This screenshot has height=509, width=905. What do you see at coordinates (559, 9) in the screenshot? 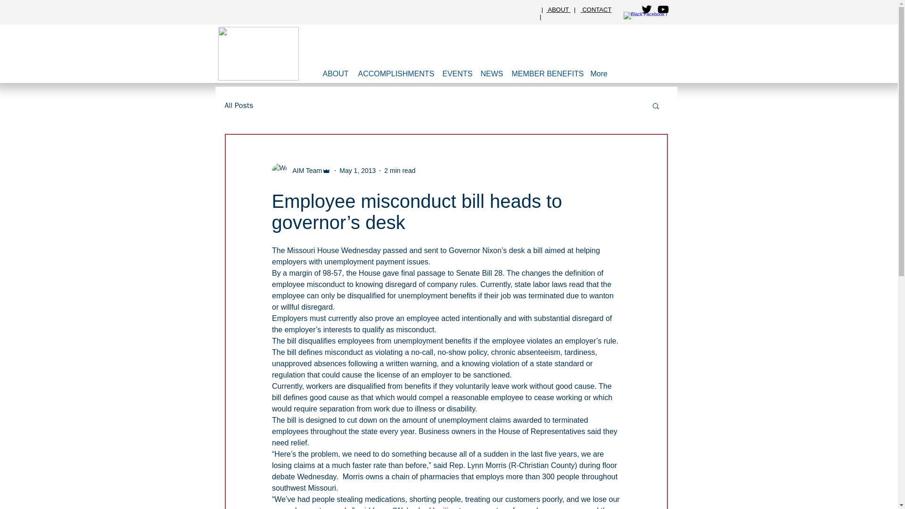
I see `ABOUT` at bounding box center [559, 9].